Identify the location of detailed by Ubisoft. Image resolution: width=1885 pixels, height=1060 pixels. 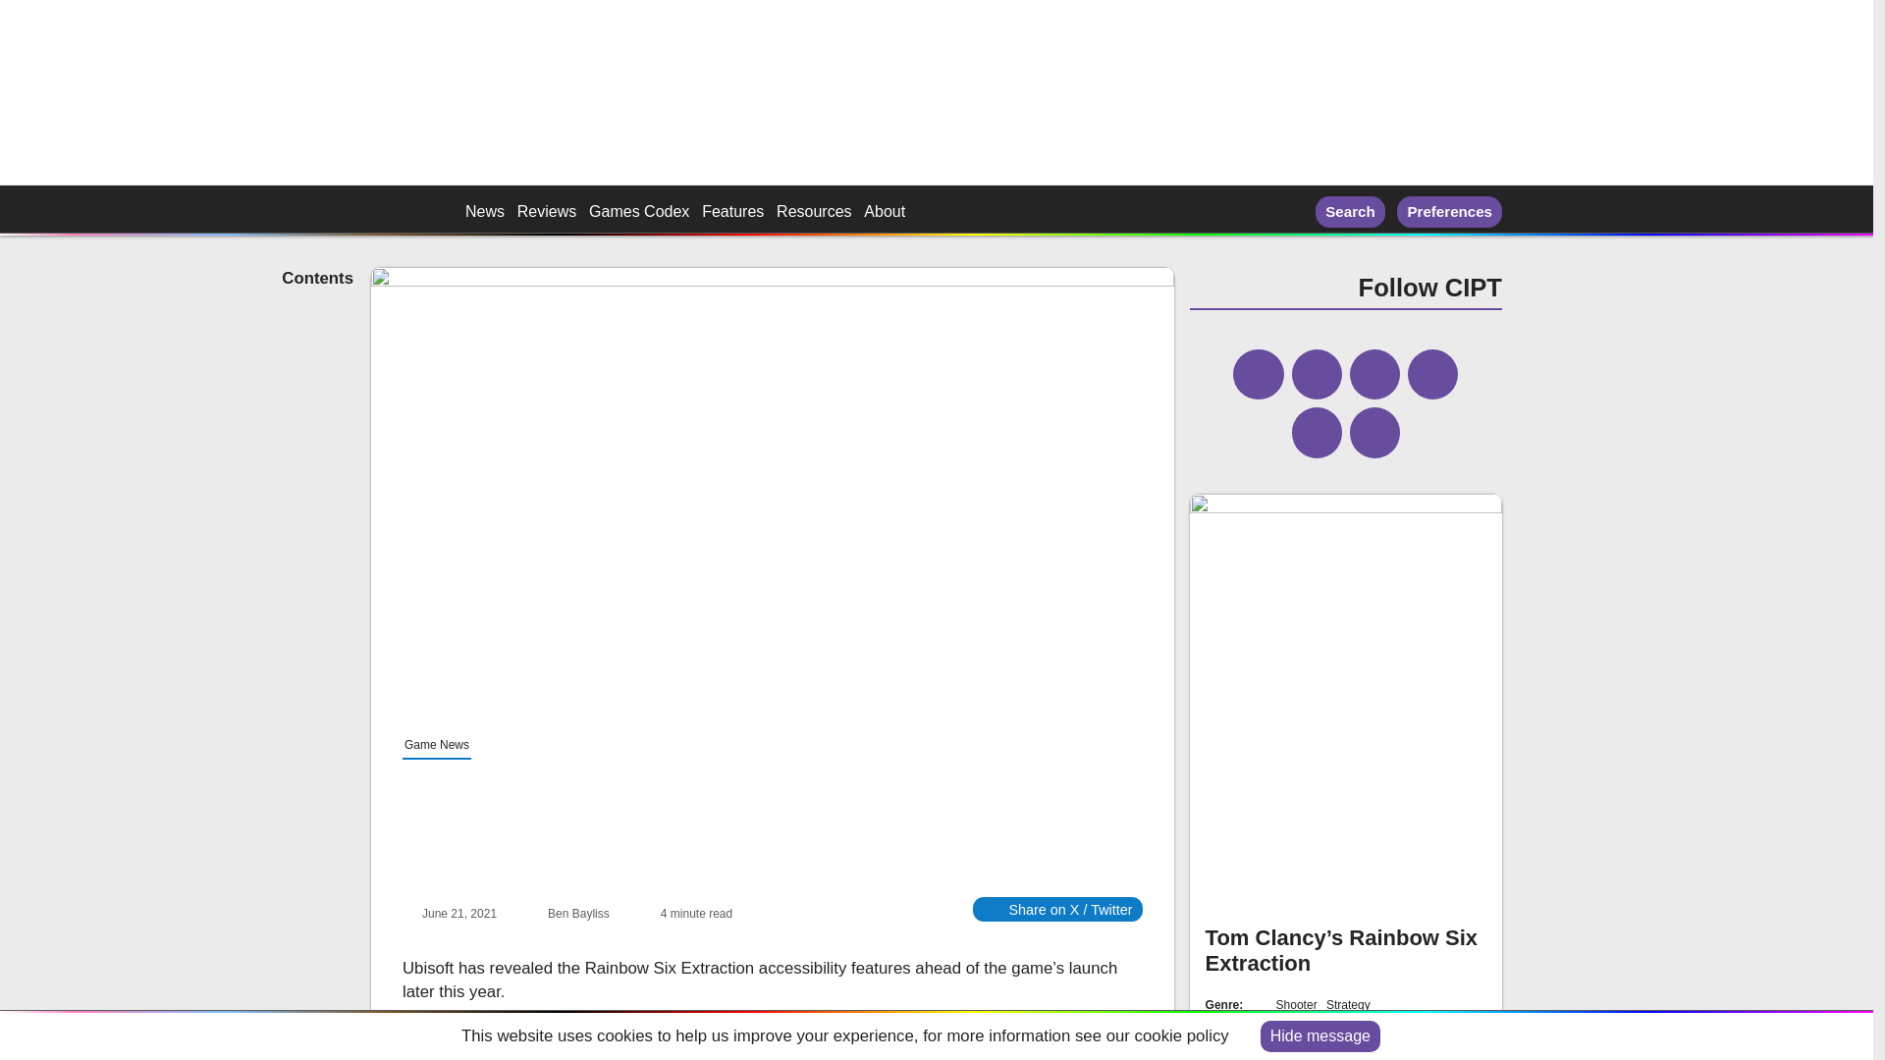
(1013, 1031).